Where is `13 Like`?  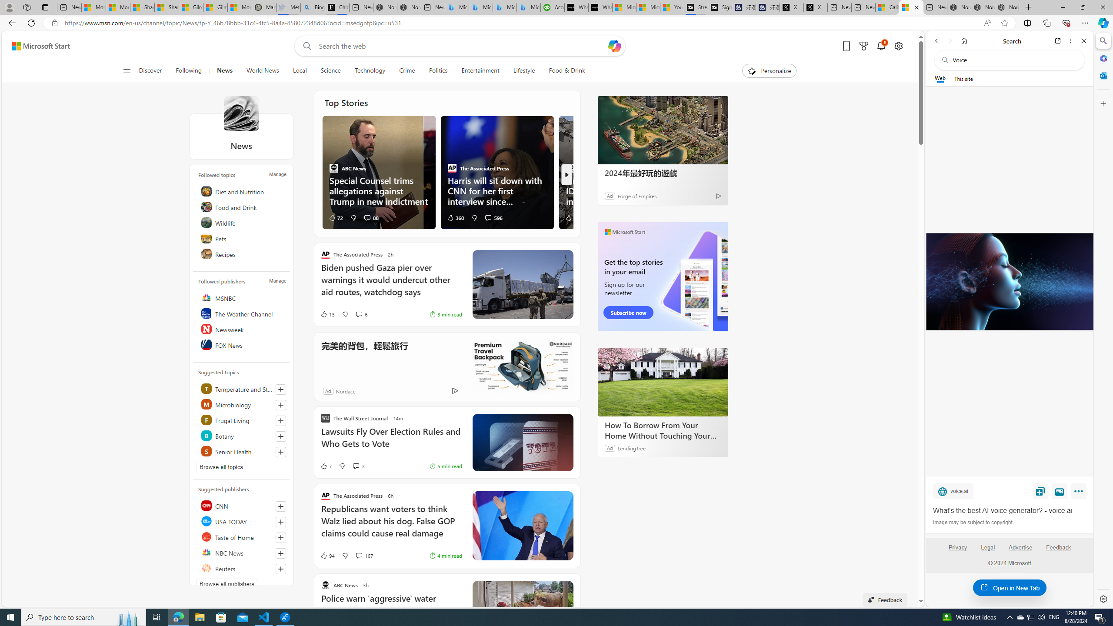
13 Like is located at coordinates (327, 314).